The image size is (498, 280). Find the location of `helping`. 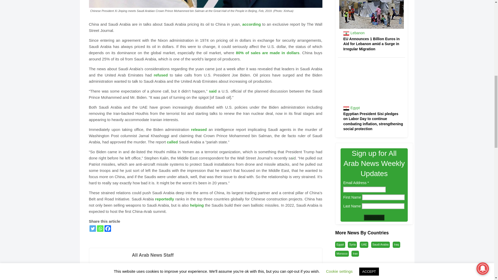

helping is located at coordinates (197, 205).